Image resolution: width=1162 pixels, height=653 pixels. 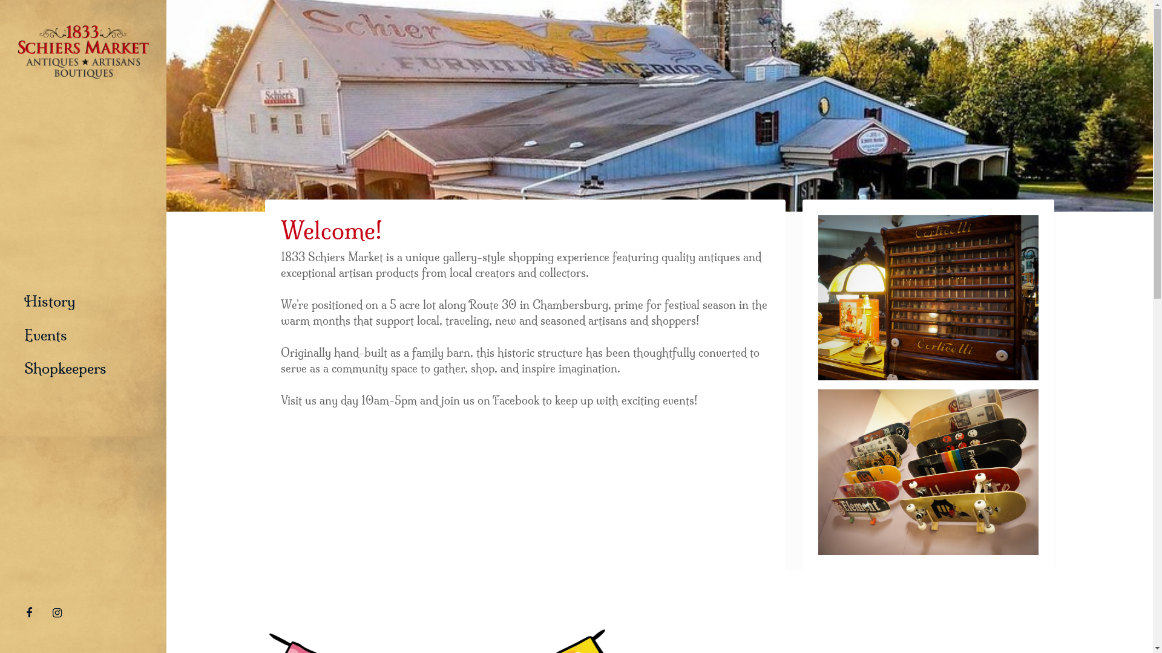 What do you see at coordinates (46, 336) in the screenshot?
I see `Events` at bounding box center [46, 336].